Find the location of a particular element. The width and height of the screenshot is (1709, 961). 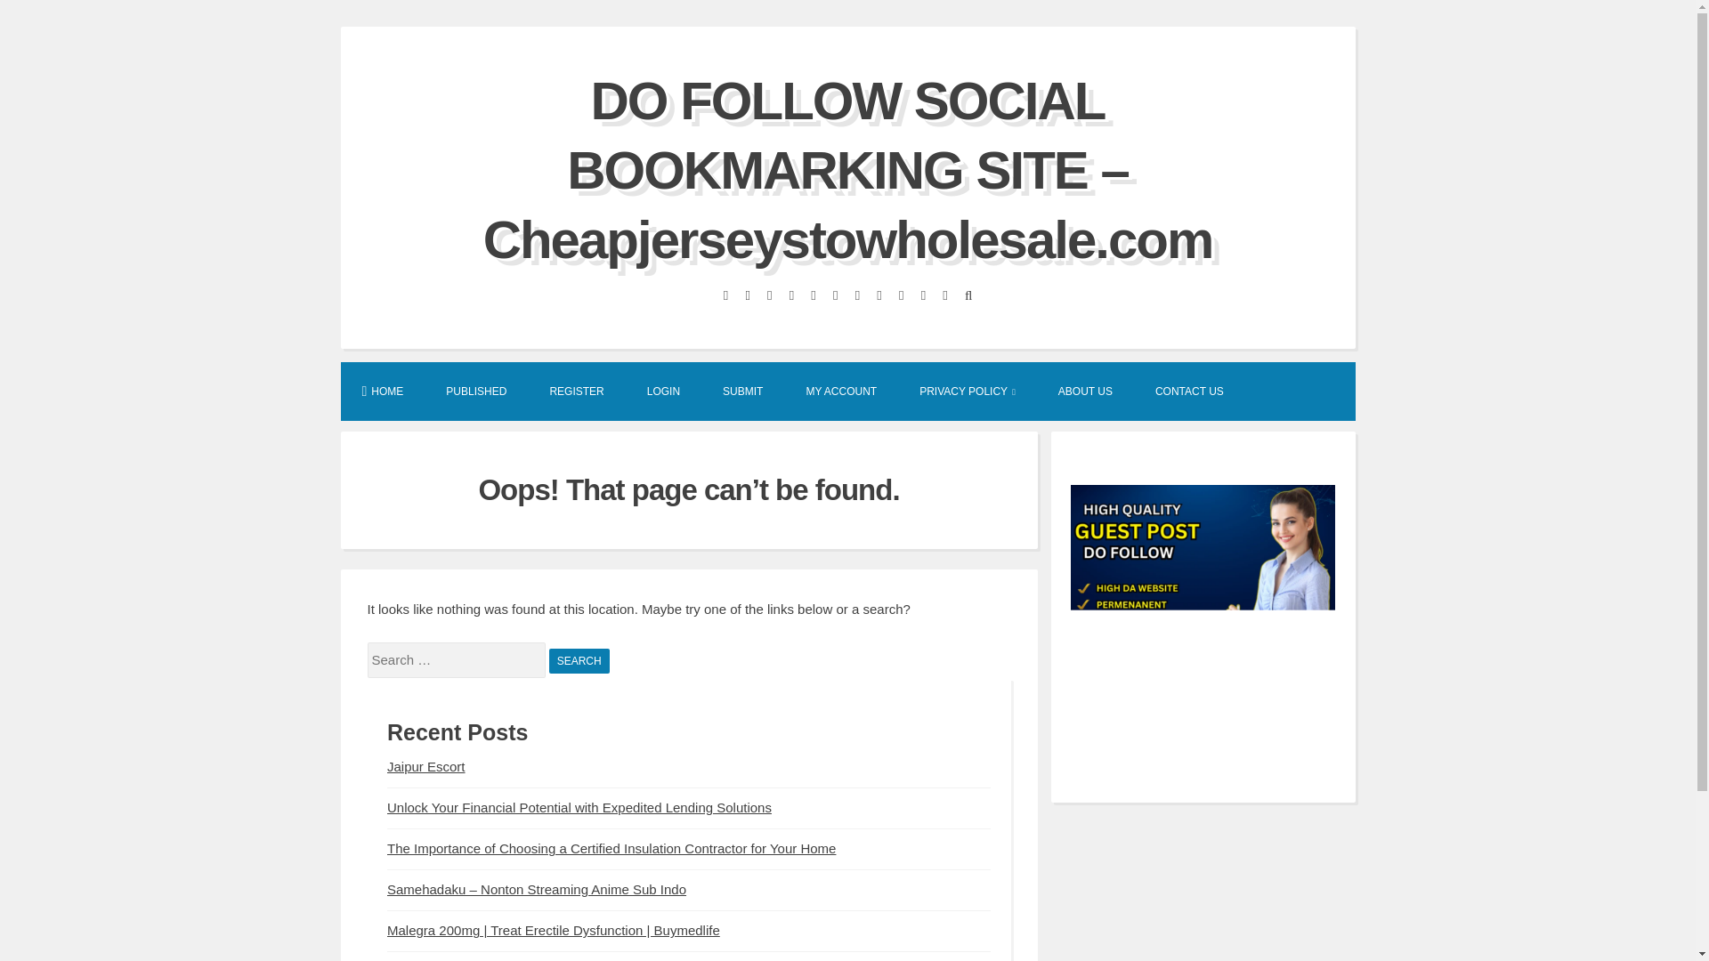

Search is located at coordinates (579, 661).